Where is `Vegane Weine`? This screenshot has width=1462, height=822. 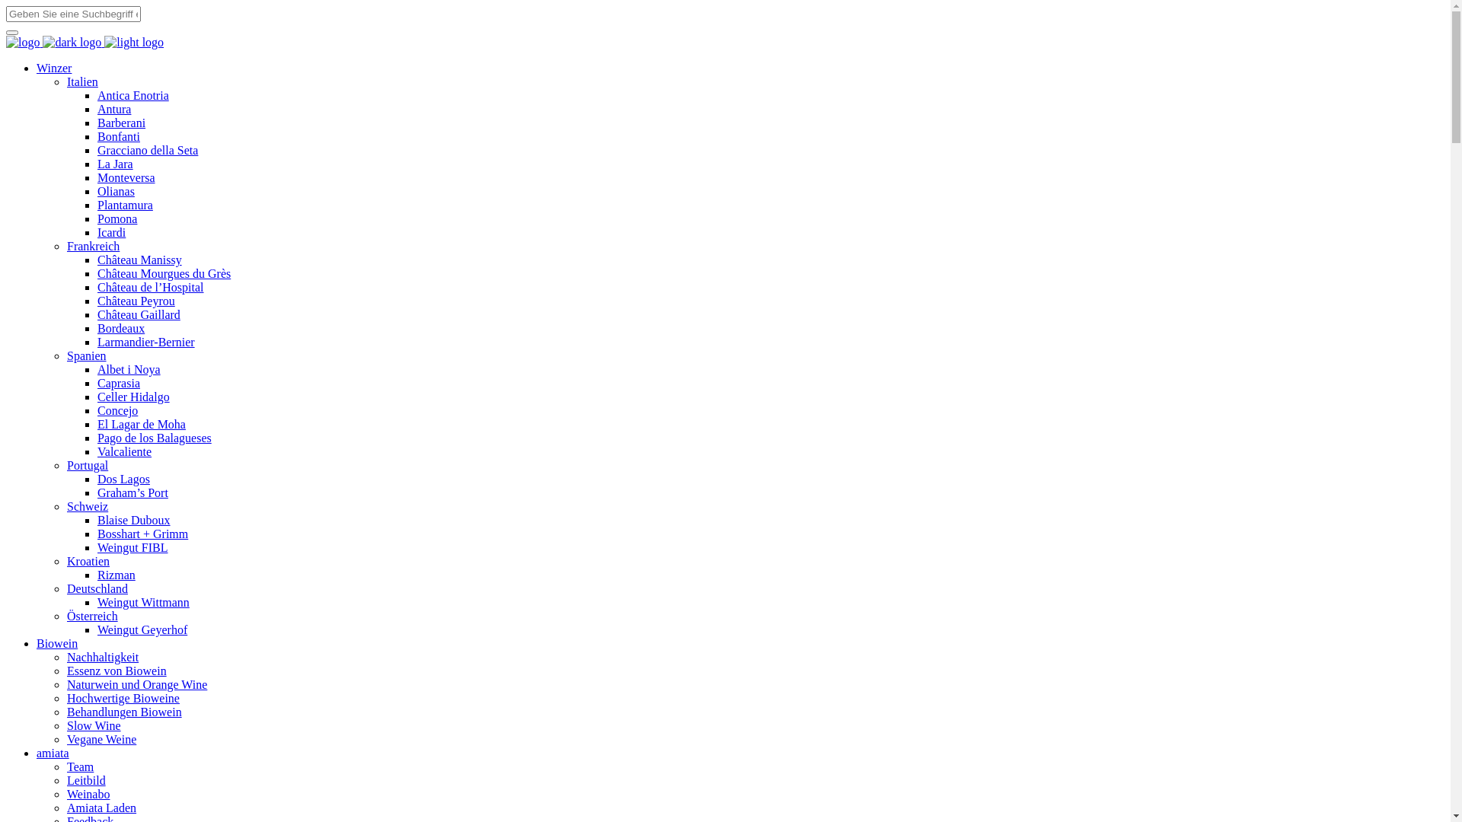
Vegane Weine is located at coordinates (102, 740).